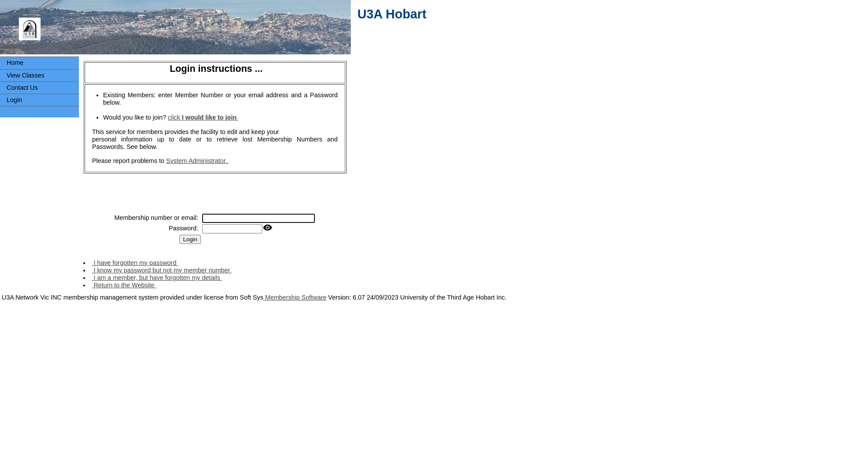  I want to click on View Classes, so click(39, 75).